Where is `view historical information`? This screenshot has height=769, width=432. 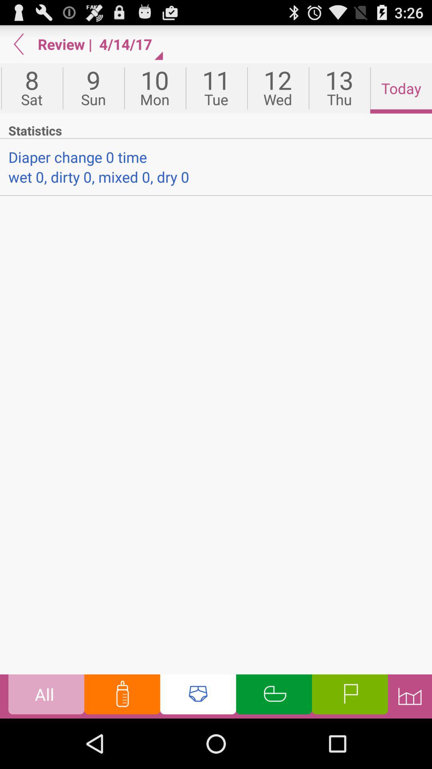
view historical information is located at coordinates (410, 696).